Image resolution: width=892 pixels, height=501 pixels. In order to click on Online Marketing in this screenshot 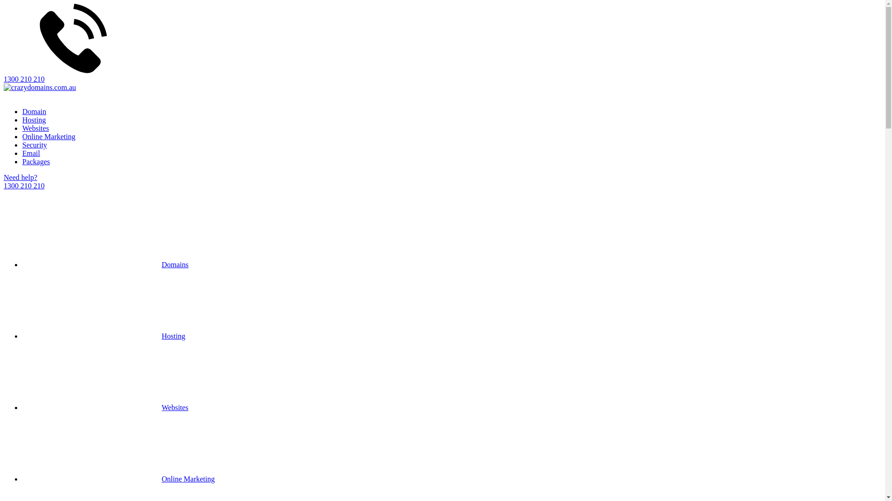, I will do `click(118, 479)`.